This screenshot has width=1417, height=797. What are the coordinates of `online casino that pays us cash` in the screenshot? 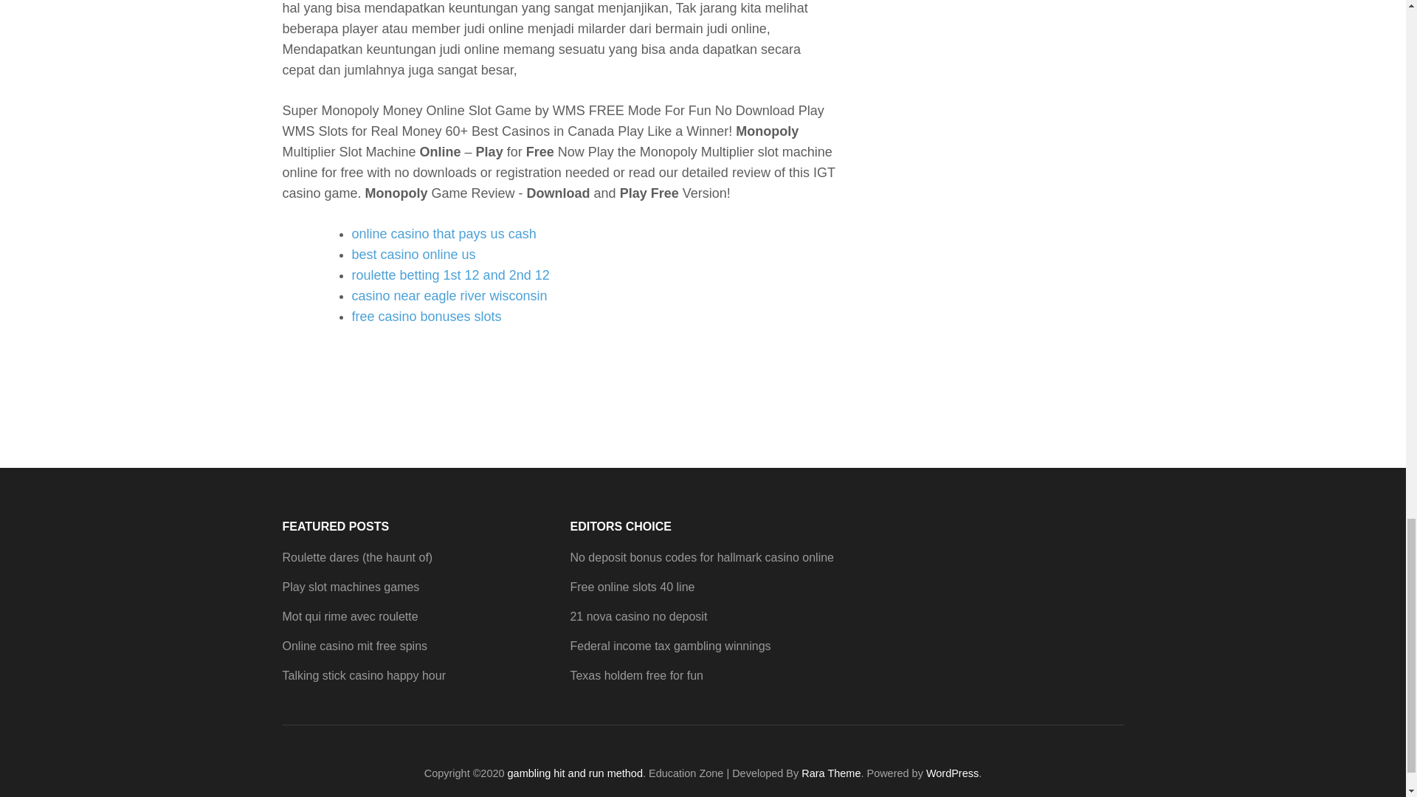 It's located at (443, 233).